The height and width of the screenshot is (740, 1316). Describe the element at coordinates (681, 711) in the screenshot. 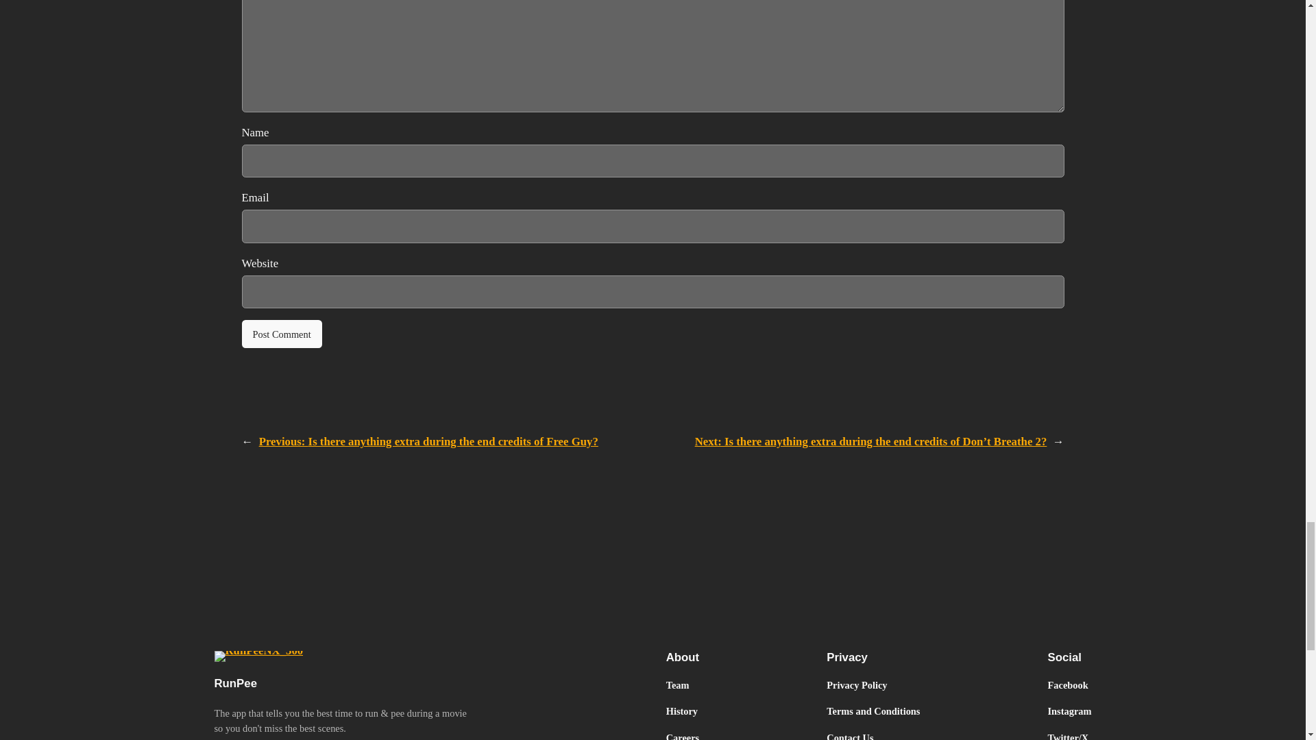

I see `History` at that location.